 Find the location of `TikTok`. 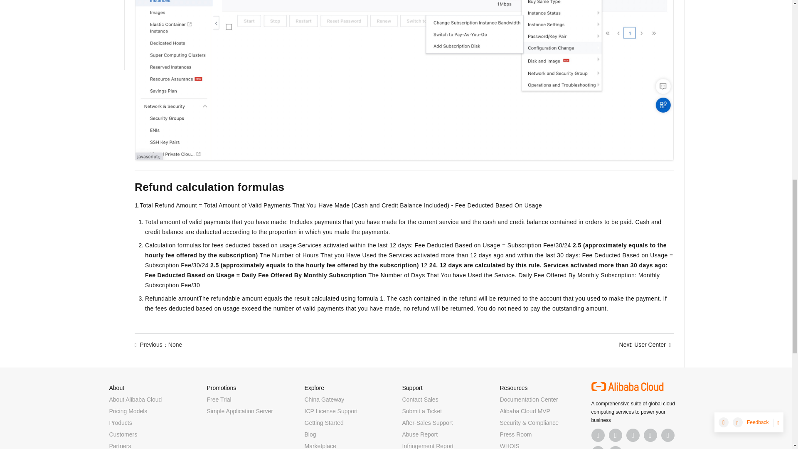

TikTok is located at coordinates (667, 435).